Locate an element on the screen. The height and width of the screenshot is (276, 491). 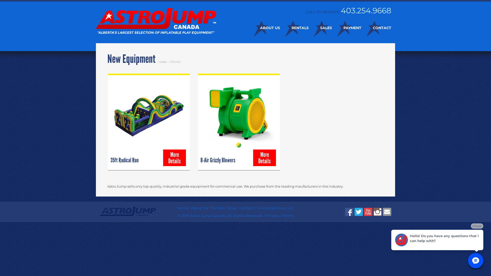
PAYMENT is located at coordinates (347, 28).